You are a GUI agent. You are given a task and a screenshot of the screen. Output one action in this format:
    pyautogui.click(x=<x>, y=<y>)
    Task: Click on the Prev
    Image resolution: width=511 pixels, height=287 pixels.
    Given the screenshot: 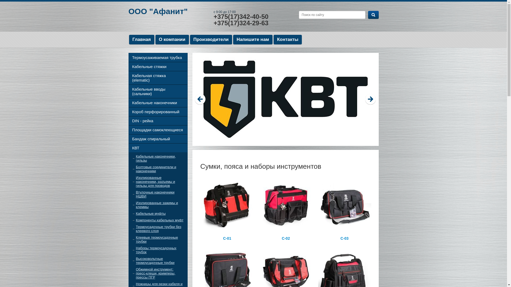 What is the action you would take?
    pyautogui.click(x=200, y=99)
    